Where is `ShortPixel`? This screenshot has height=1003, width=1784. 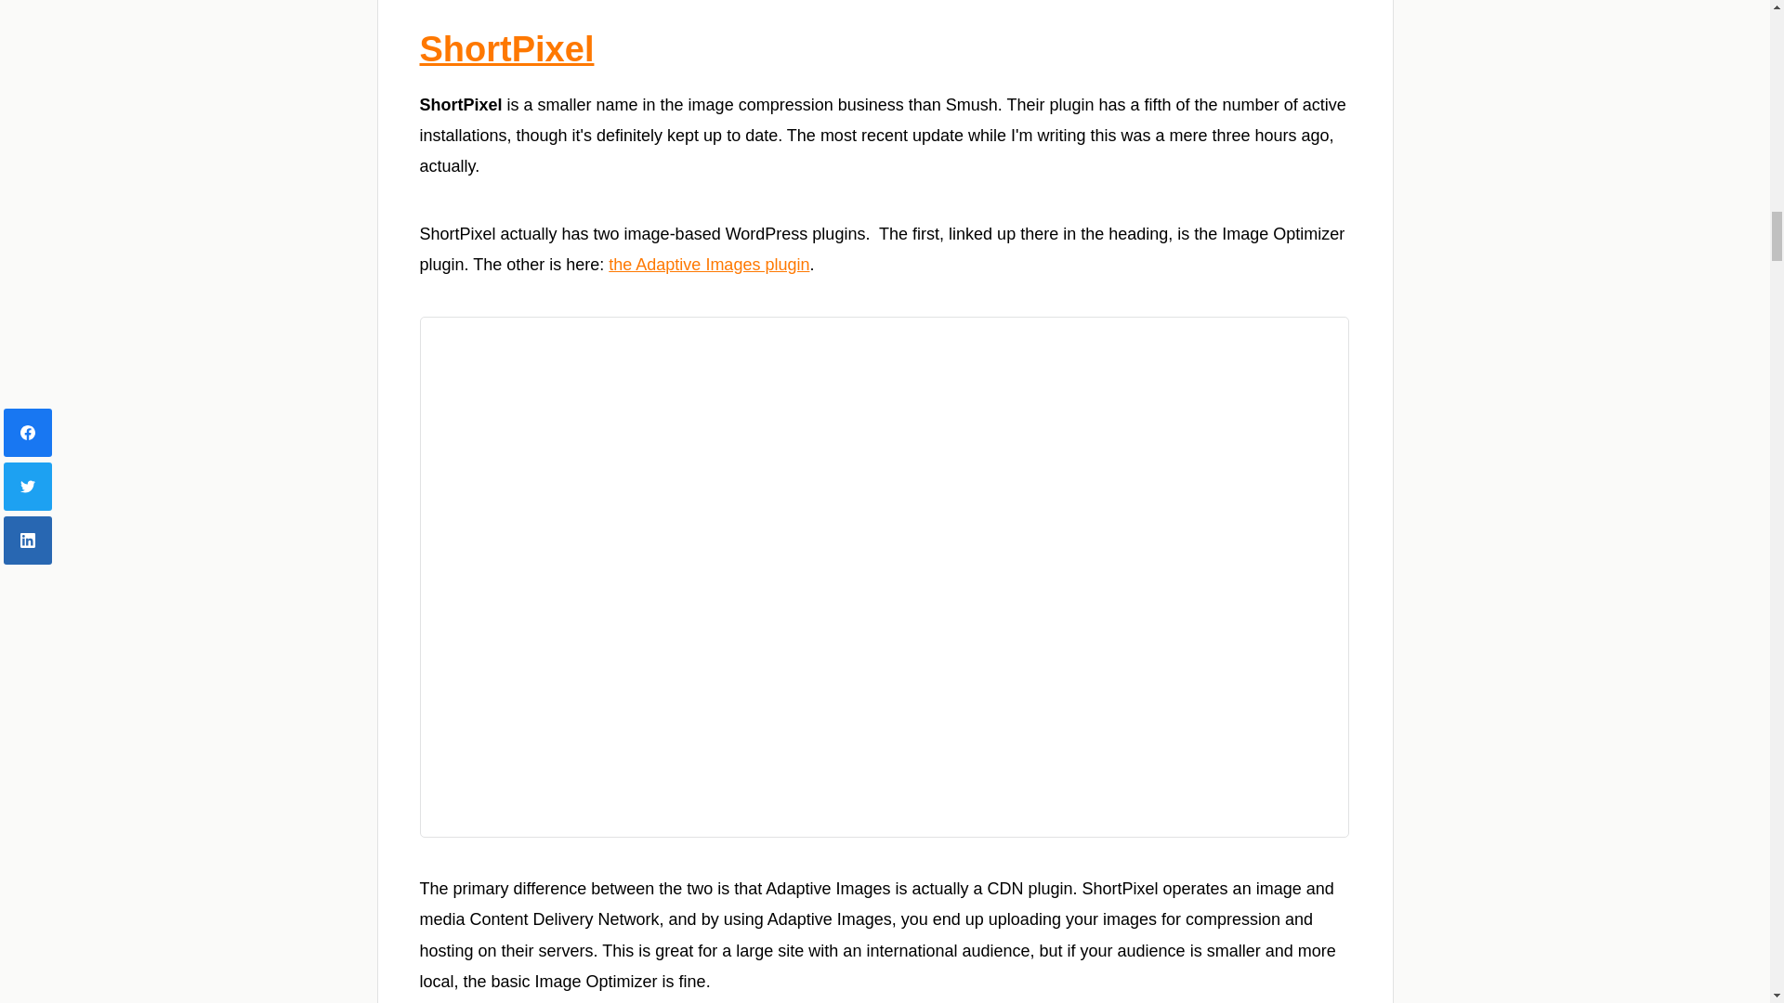
ShortPixel is located at coordinates (506, 49).